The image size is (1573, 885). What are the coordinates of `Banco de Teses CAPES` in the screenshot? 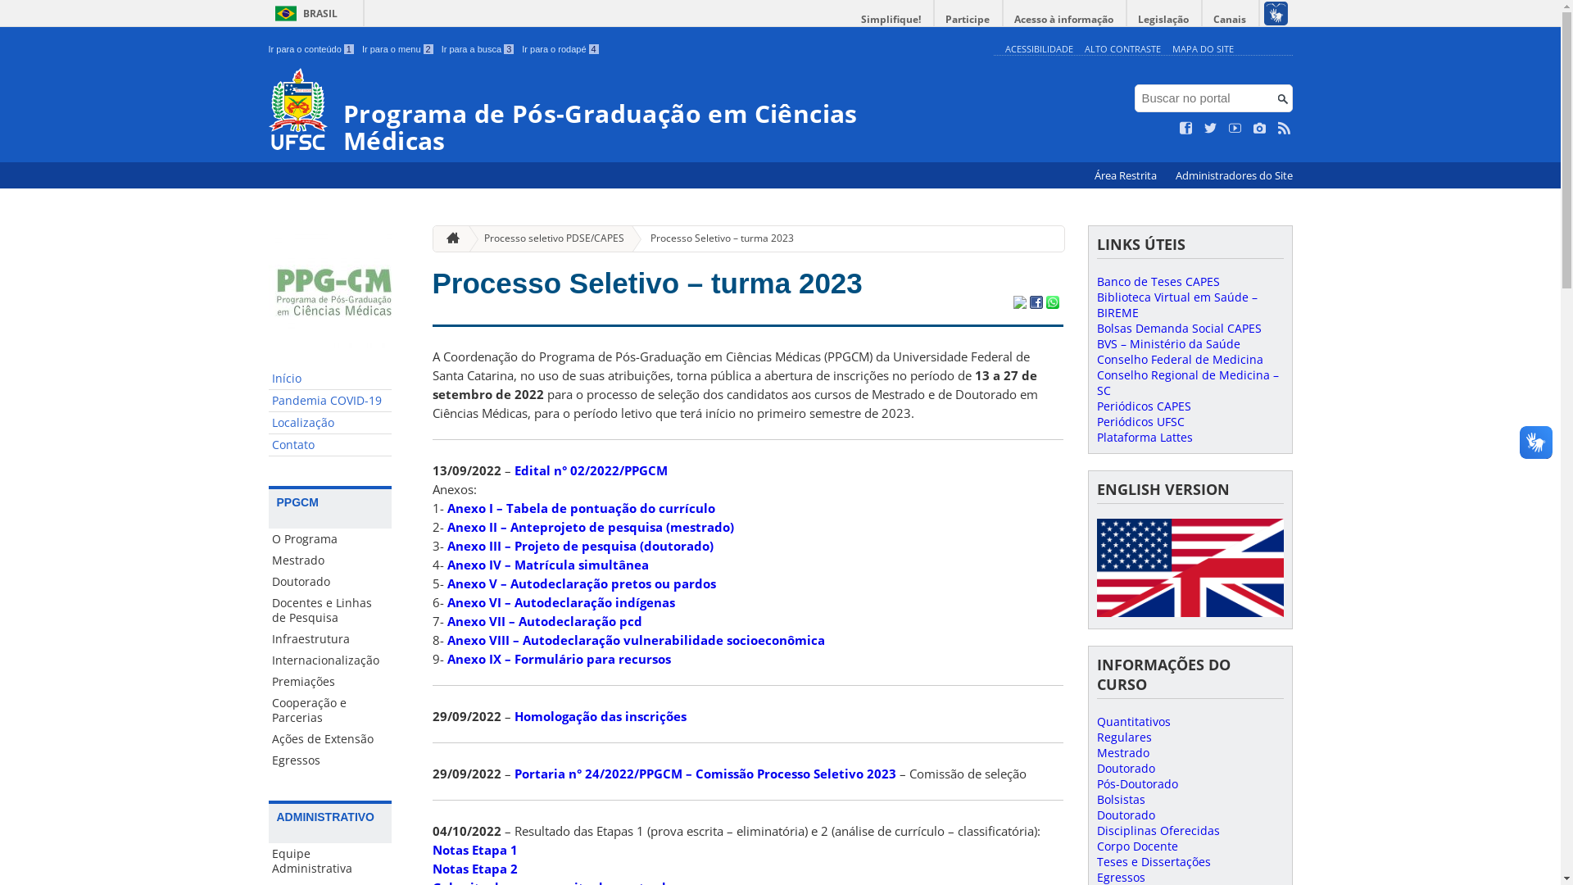 It's located at (1158, 282).